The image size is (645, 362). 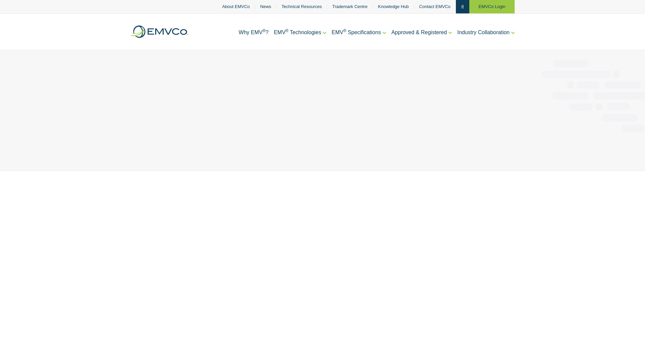 What do you see at coordinates (350, 7) in the screenshot?
I see `Trademark Centre` at bounding box center [350, 7].